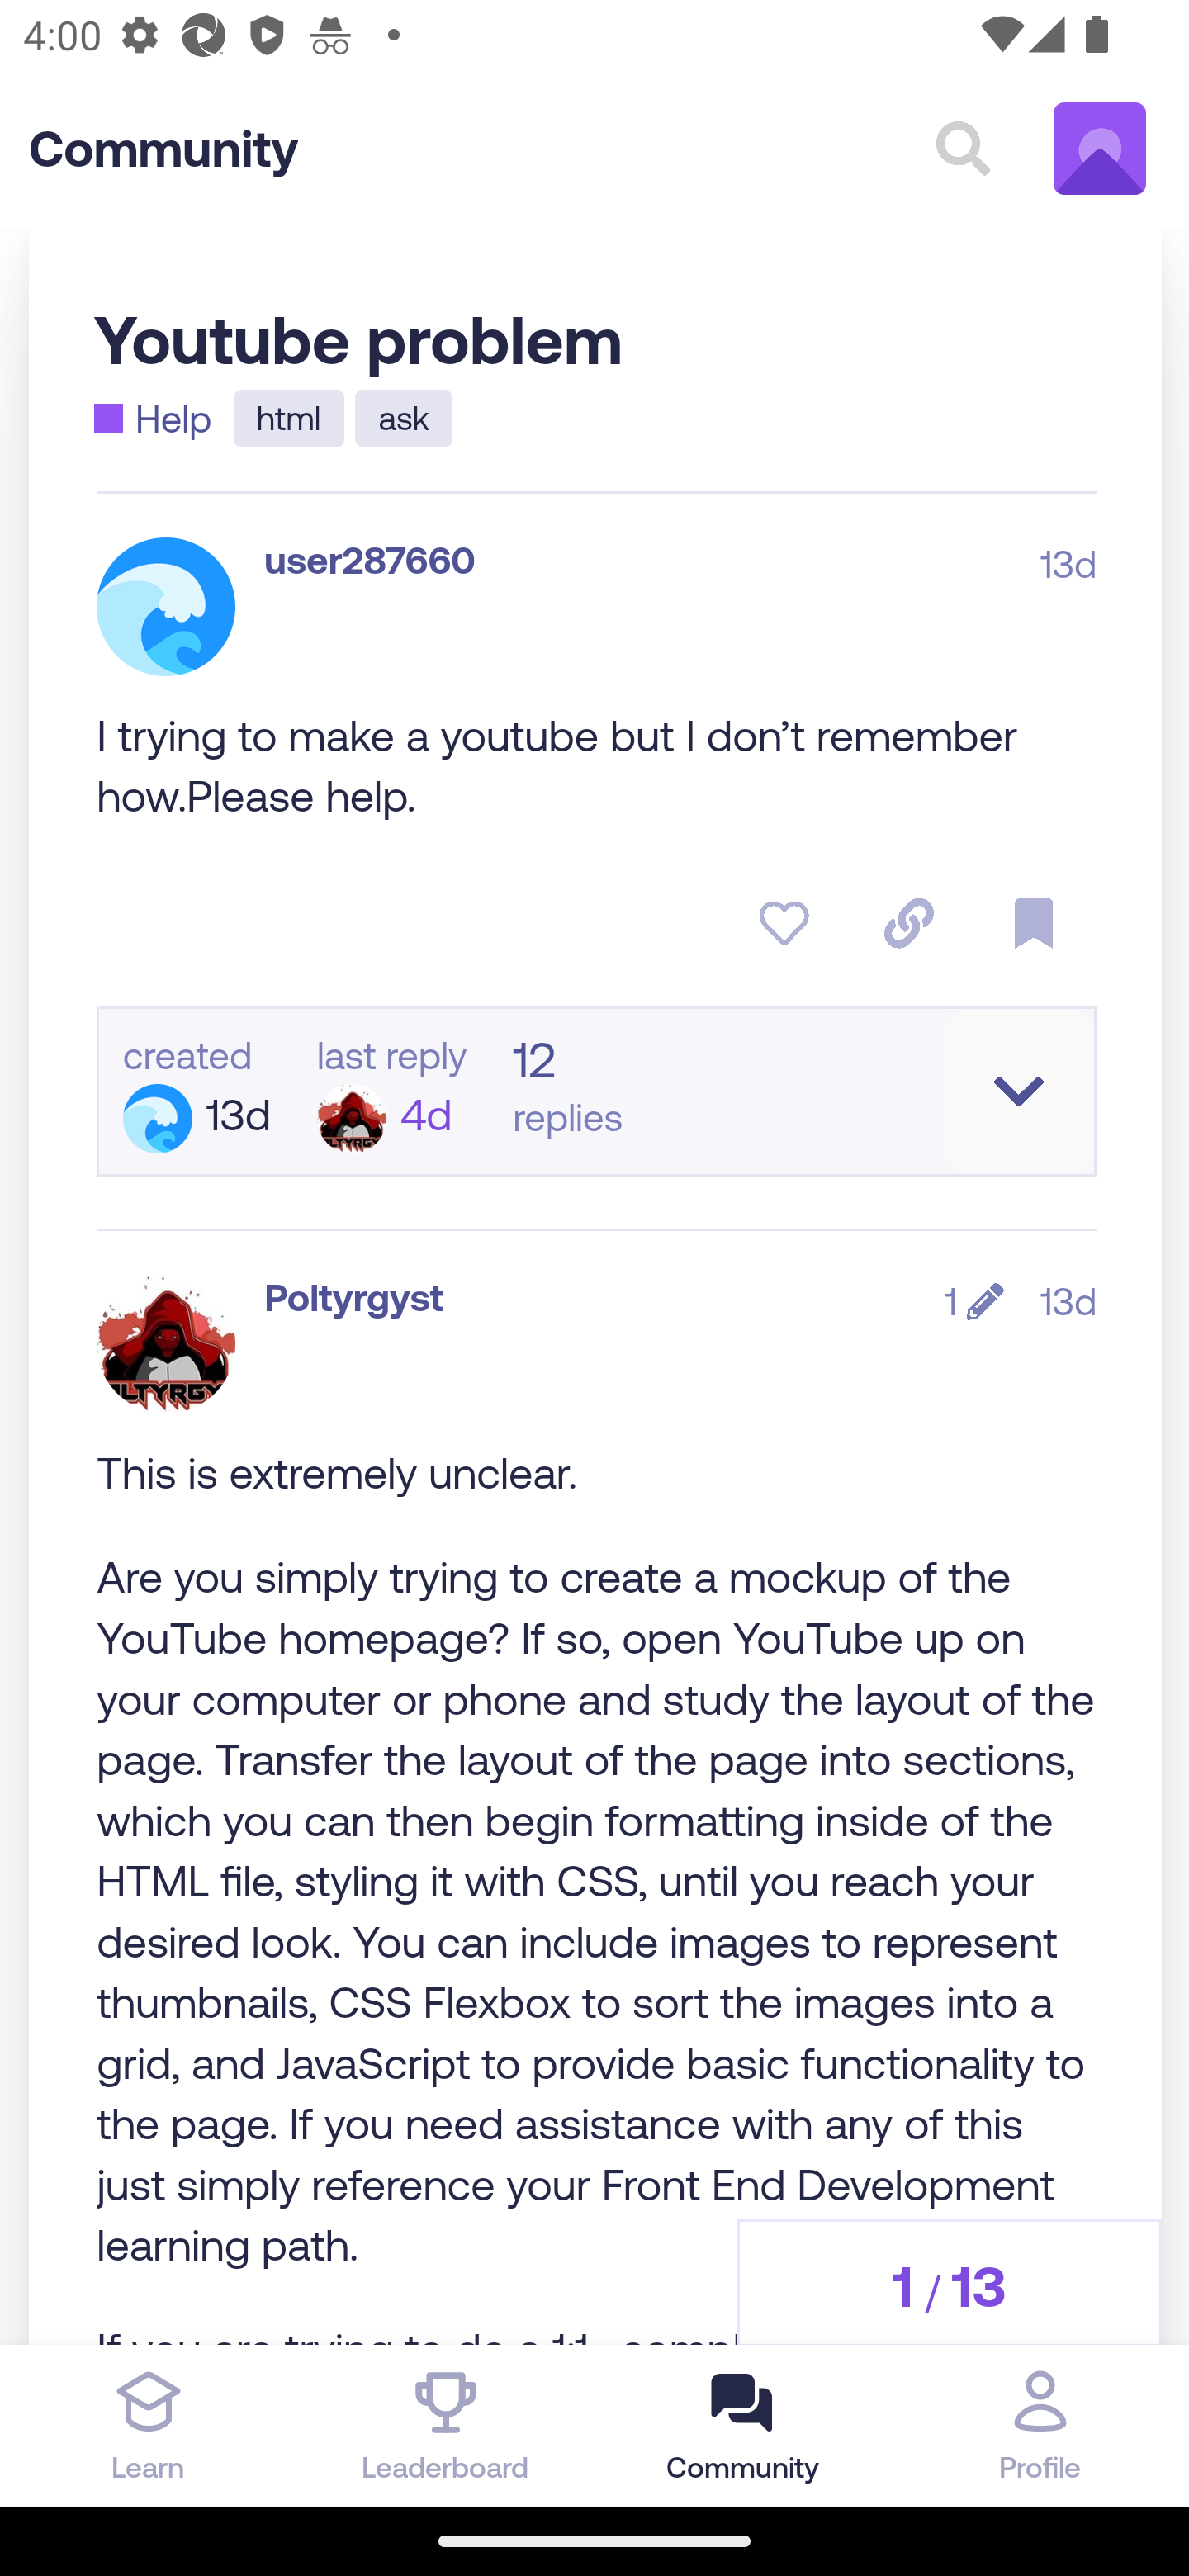 Image resolution: width=1189 pixels, height=2576 pixels. Describe the element at coordinates (1069, 564) in the screenshot. I see `13d Jan 20, 2024 2:34 pm` at that location.